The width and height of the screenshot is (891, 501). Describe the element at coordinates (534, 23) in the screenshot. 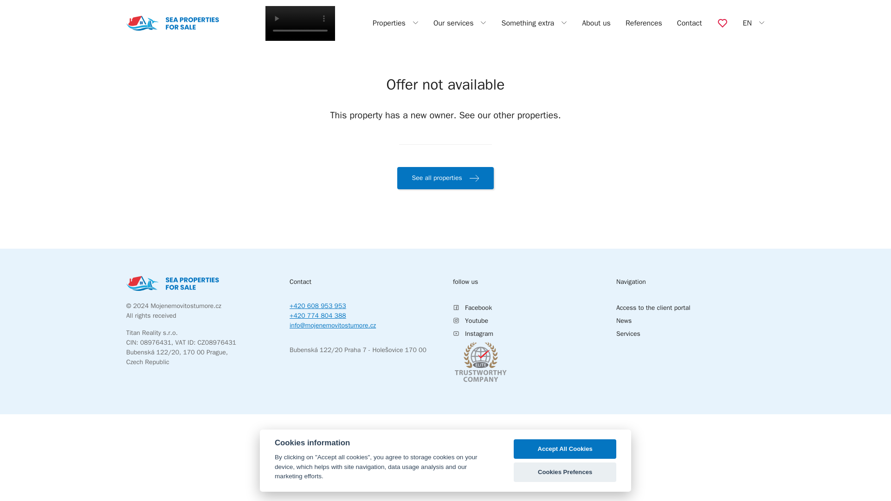

I see `Something extra` at that location.